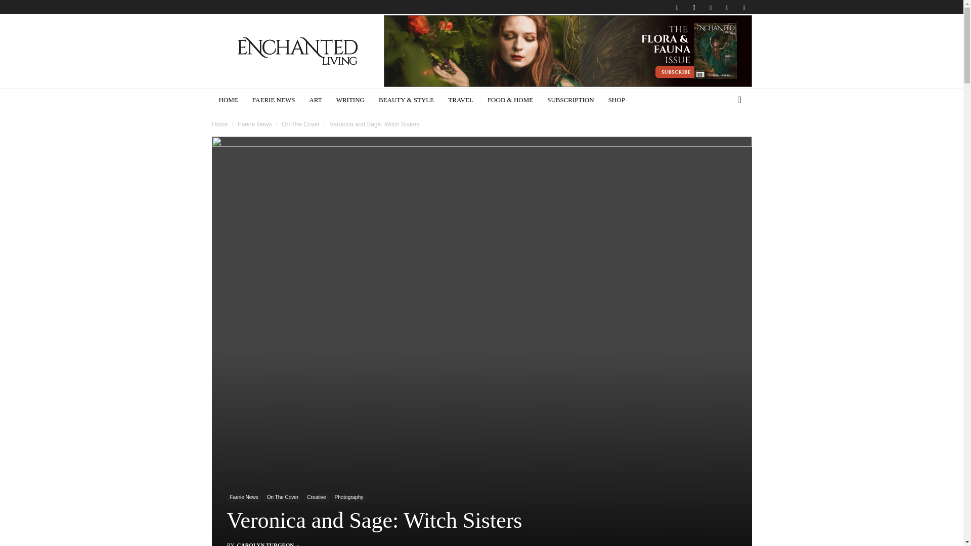  Describe the element at coordinates (727, 7) in the screenshot. I see `Tumblr` at that location.